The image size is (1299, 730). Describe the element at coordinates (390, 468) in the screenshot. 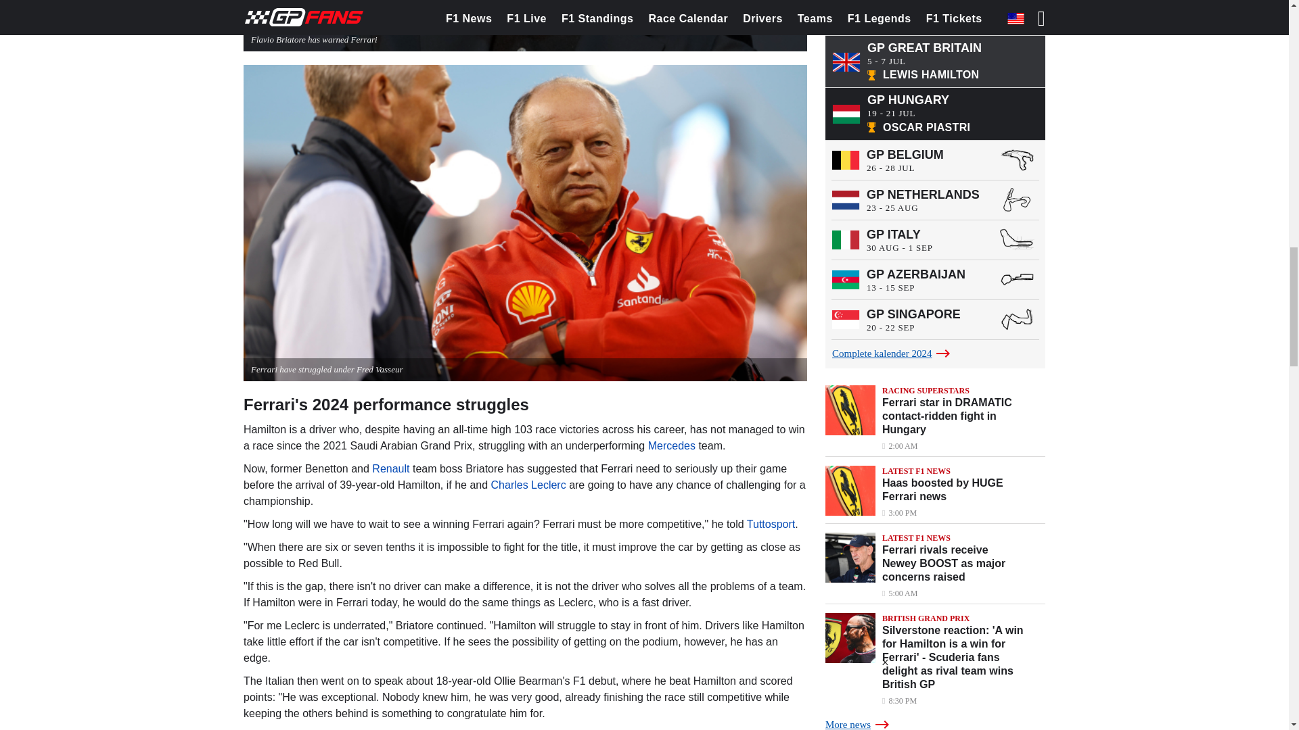

I see `Renault` at that location.